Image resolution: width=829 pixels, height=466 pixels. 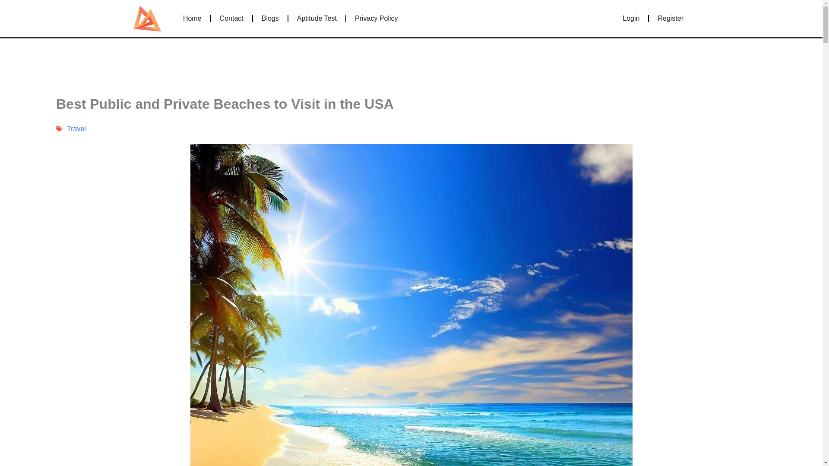 What do you see at coordinates (631, 18) in the screenshot?
I see `Login` at bounding box center [631, 18].